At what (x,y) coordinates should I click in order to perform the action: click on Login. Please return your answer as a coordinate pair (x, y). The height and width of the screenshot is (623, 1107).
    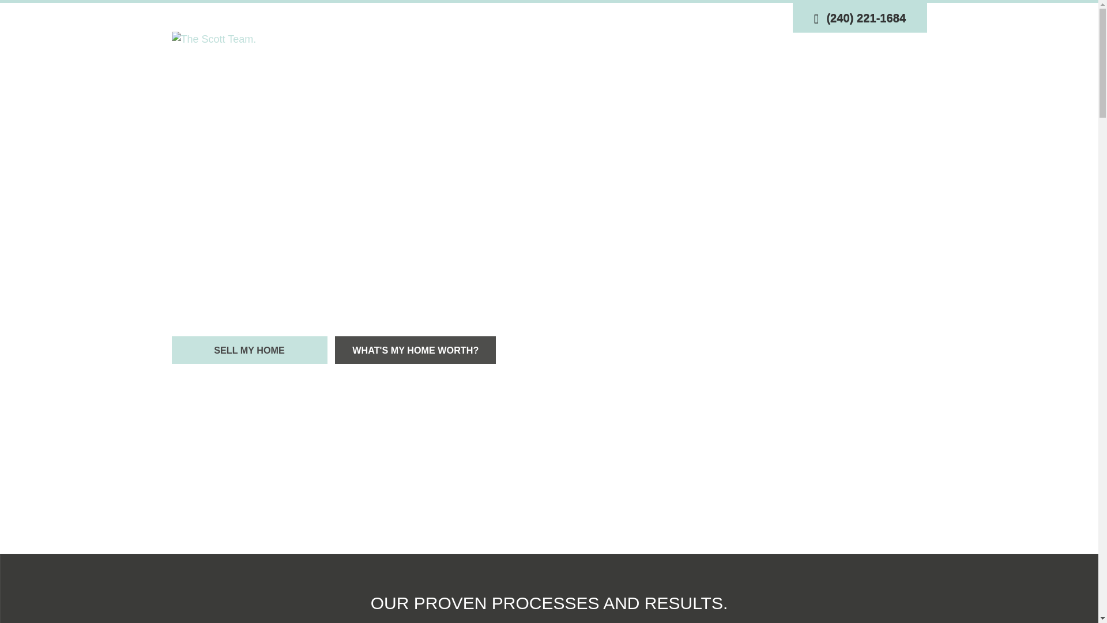
    Looking at the image, I should click on (667, 17).